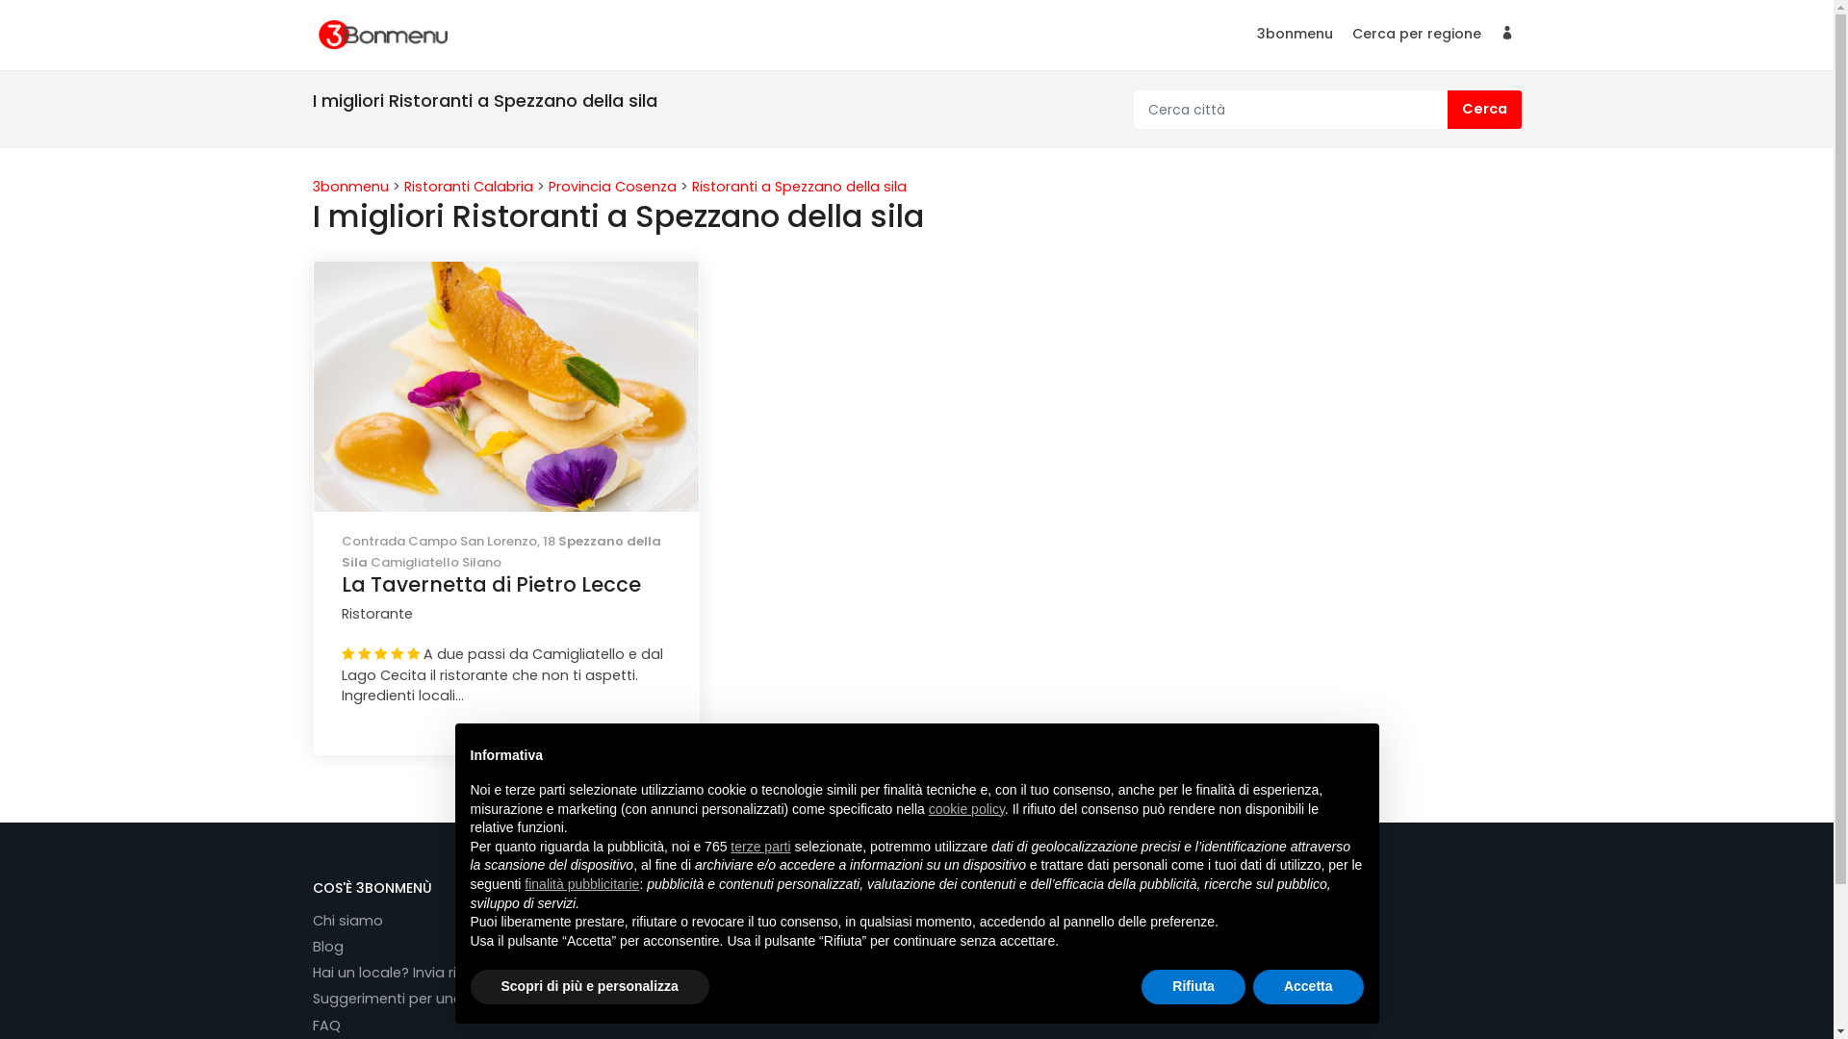 Image resolution: width=1848 pixels, height=1039 pixels. What do you see at coordinates (799, 187) in the screenshot?
I see `Ristoranti a Spezzano della sila` at bounding box center [799, 187].